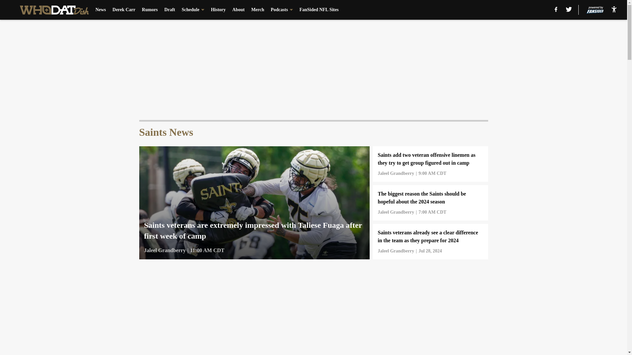 This screenshot has width=632, height=355. I want to click on Draft, so click(170, 10).